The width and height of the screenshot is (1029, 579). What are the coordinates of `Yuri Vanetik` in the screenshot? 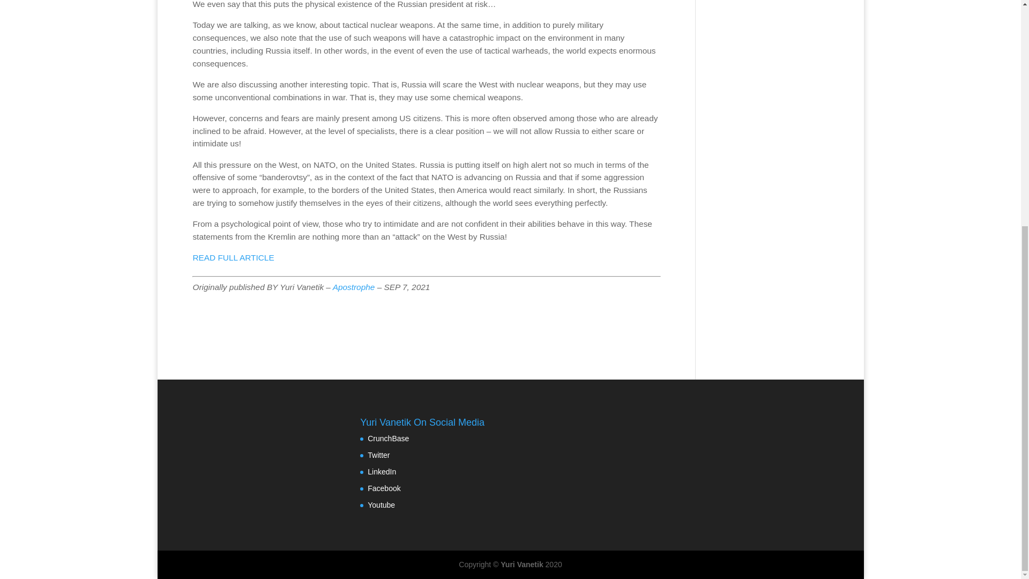 It's located at (521, 564).